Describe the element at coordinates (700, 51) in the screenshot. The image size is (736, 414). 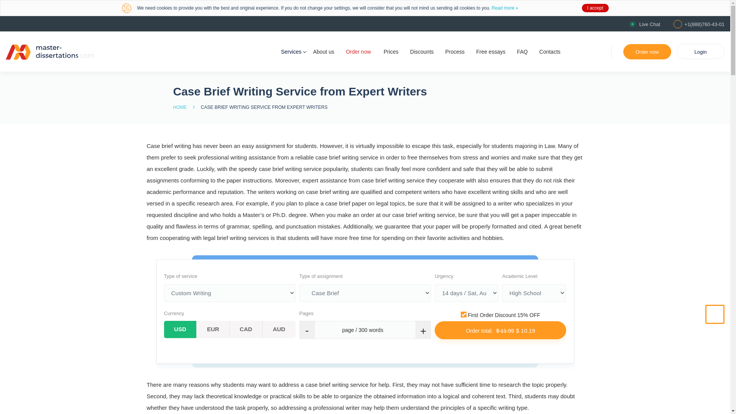
I see `Log in` at that location.